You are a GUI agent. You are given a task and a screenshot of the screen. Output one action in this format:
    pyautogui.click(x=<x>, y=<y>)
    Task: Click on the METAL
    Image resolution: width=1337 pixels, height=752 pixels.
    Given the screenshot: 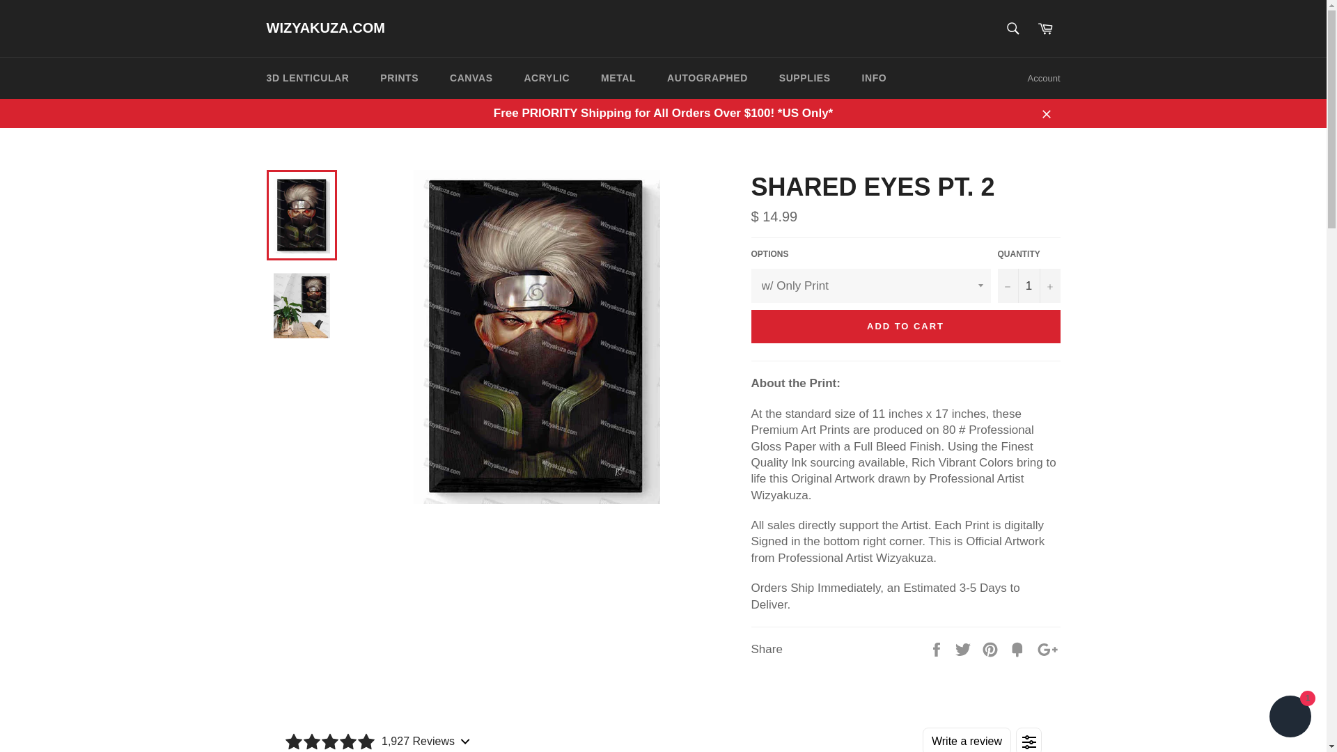 What is the action you would take?
    pyautogui.click(x=618, y=78)
    